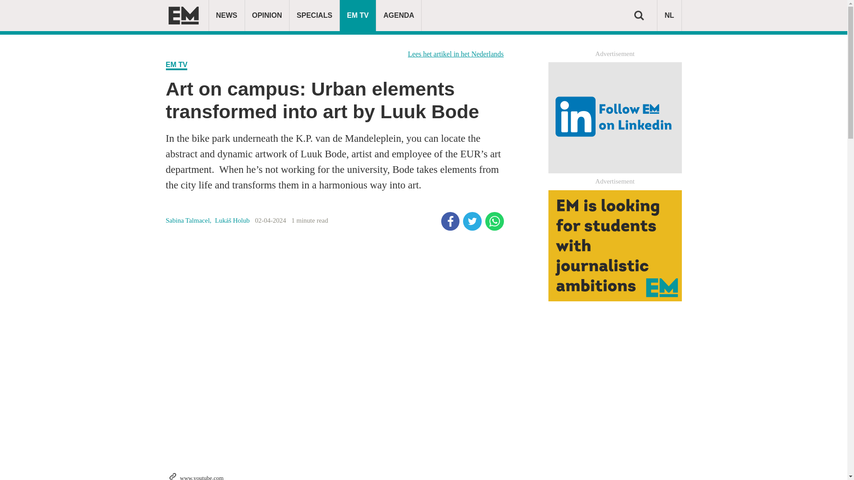  I want to click on Sabina Talmacel, so click(190, 220).